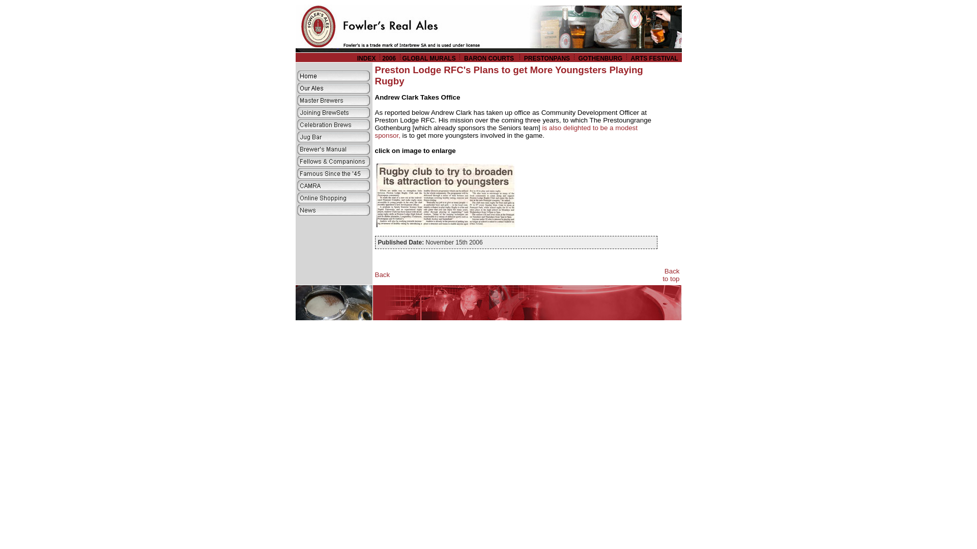  Describe the element at coordinates (671, 274) in the screenshot. I see `Back to top` at that location.